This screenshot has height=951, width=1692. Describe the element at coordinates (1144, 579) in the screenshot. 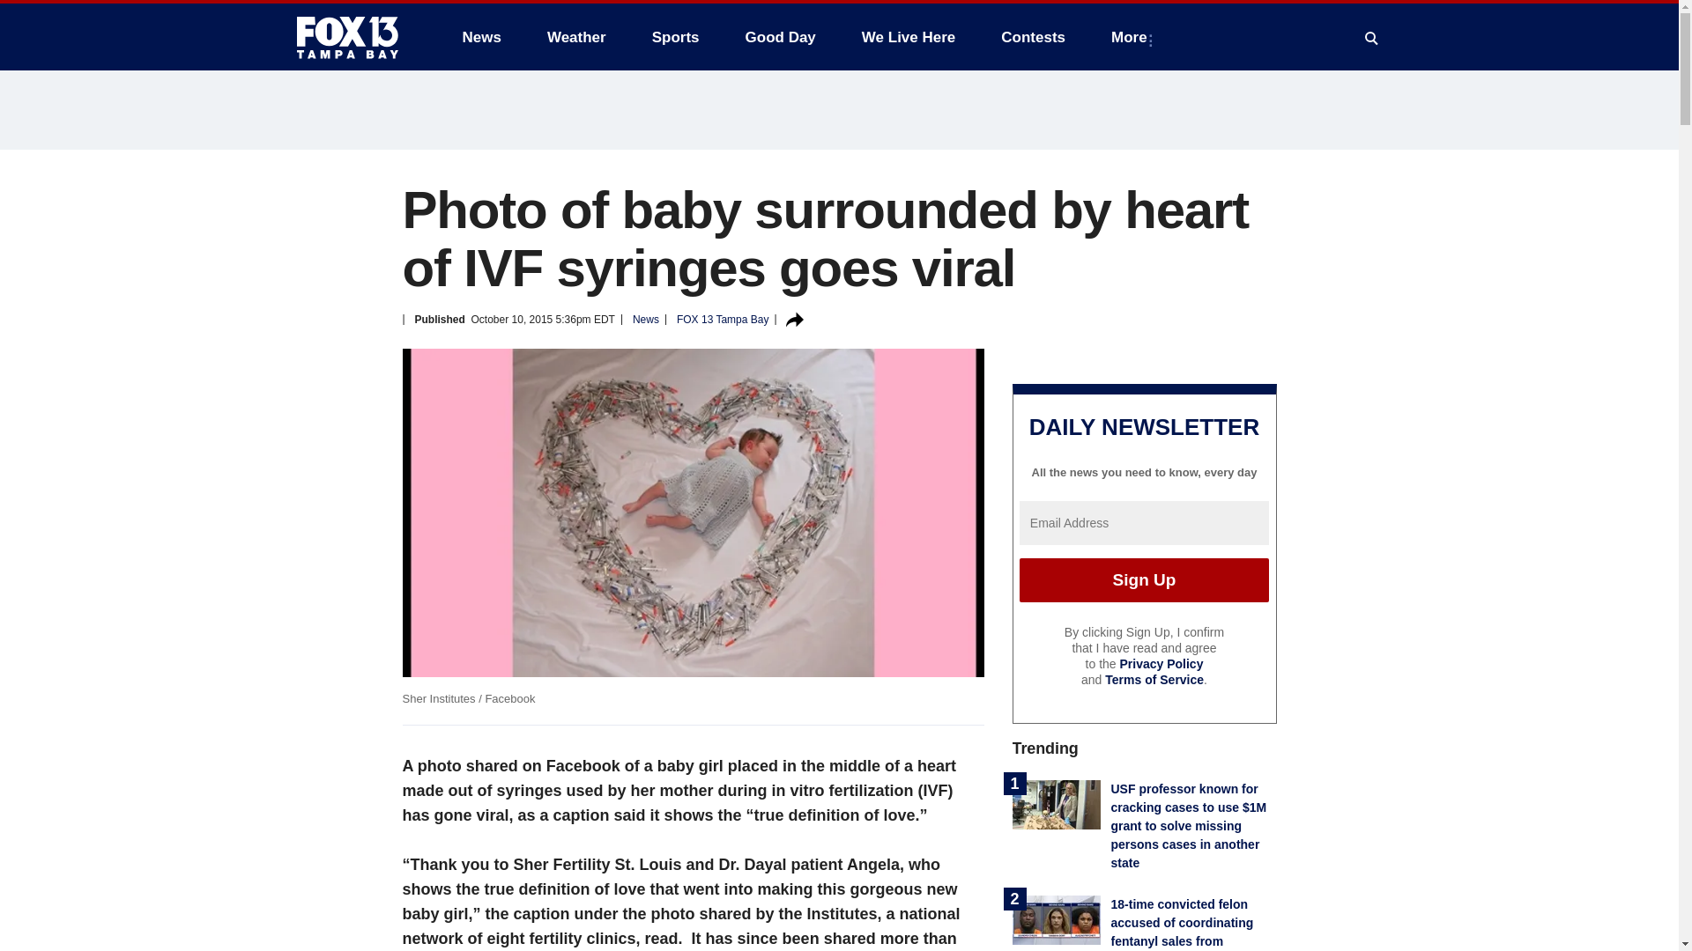

I see `Sign Up` at that location.